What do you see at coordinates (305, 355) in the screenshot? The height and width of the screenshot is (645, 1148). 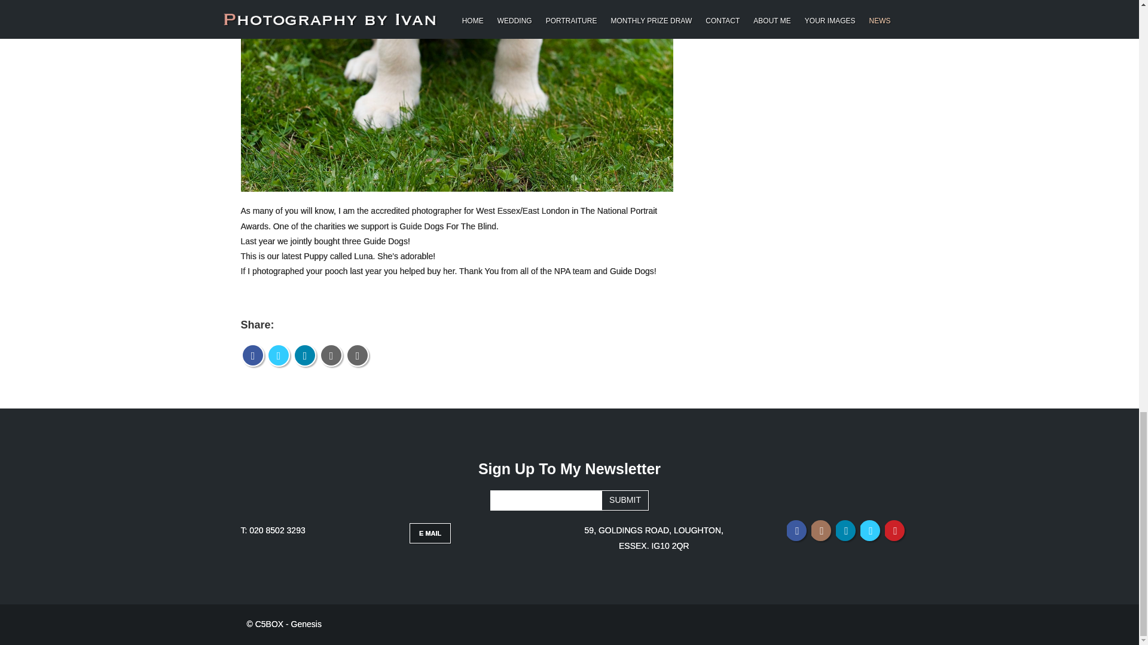 I see `LinkedIn` at bounding box center [305, 355].